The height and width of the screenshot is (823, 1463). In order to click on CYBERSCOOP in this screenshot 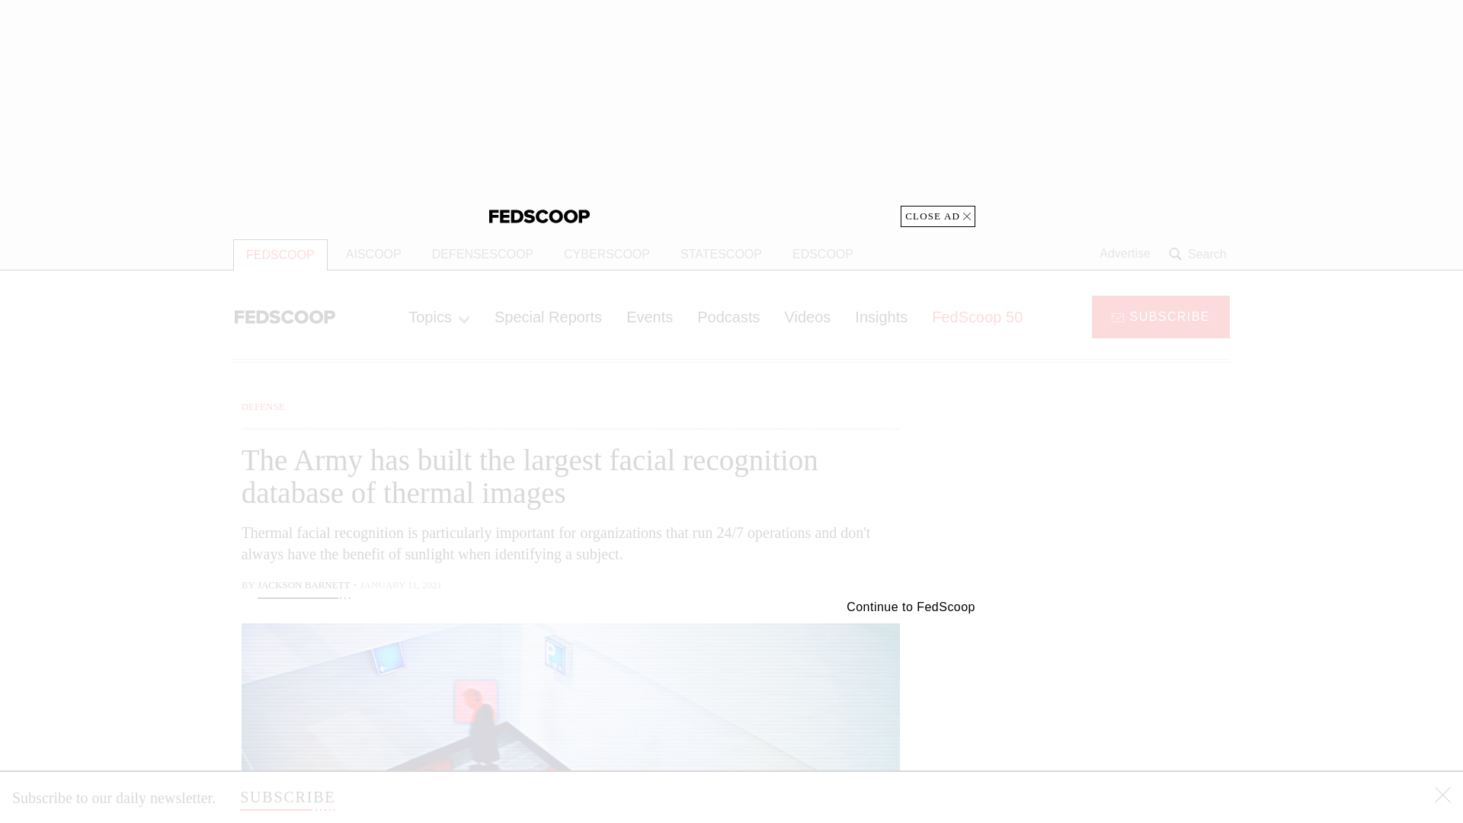, I will do `click(607, 255)`.